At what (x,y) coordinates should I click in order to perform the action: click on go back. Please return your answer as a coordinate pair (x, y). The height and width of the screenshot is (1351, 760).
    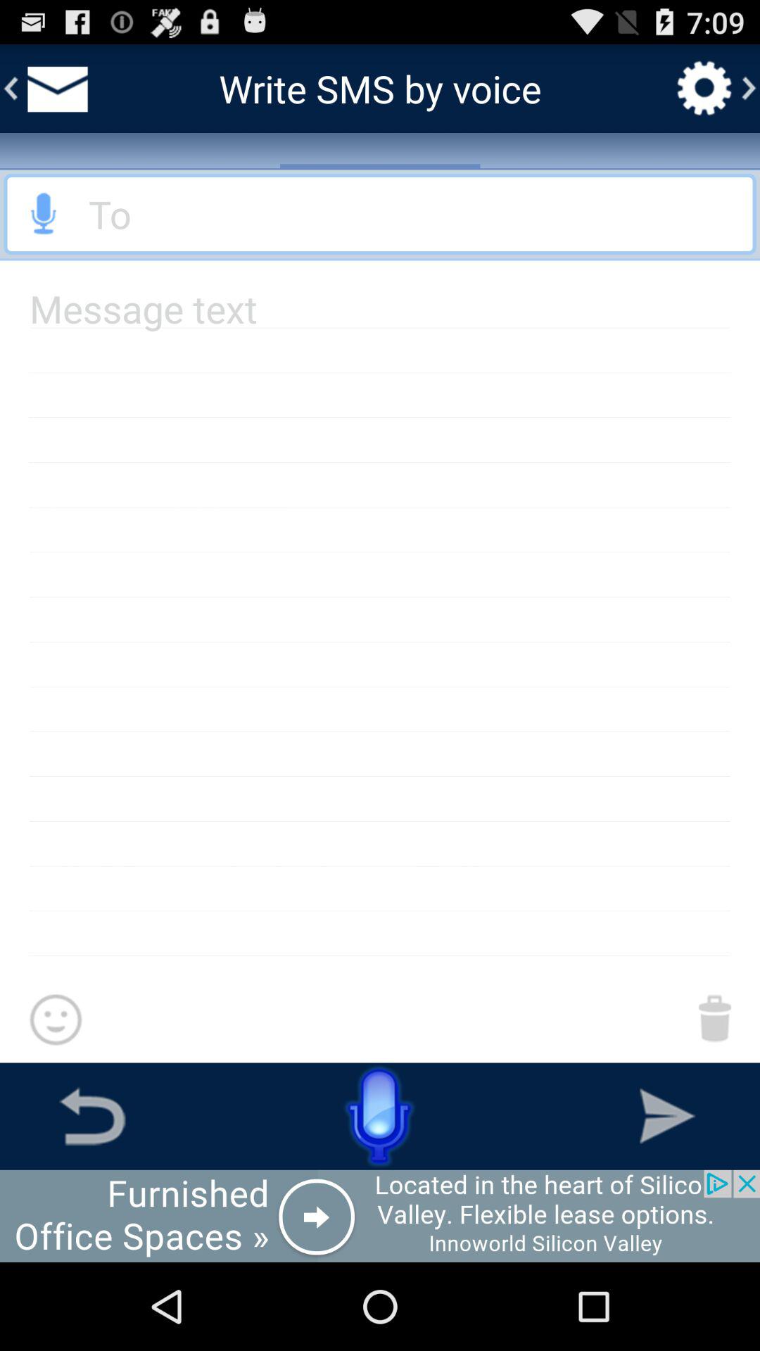
    Looking at the image, I should click on (92, 1116).